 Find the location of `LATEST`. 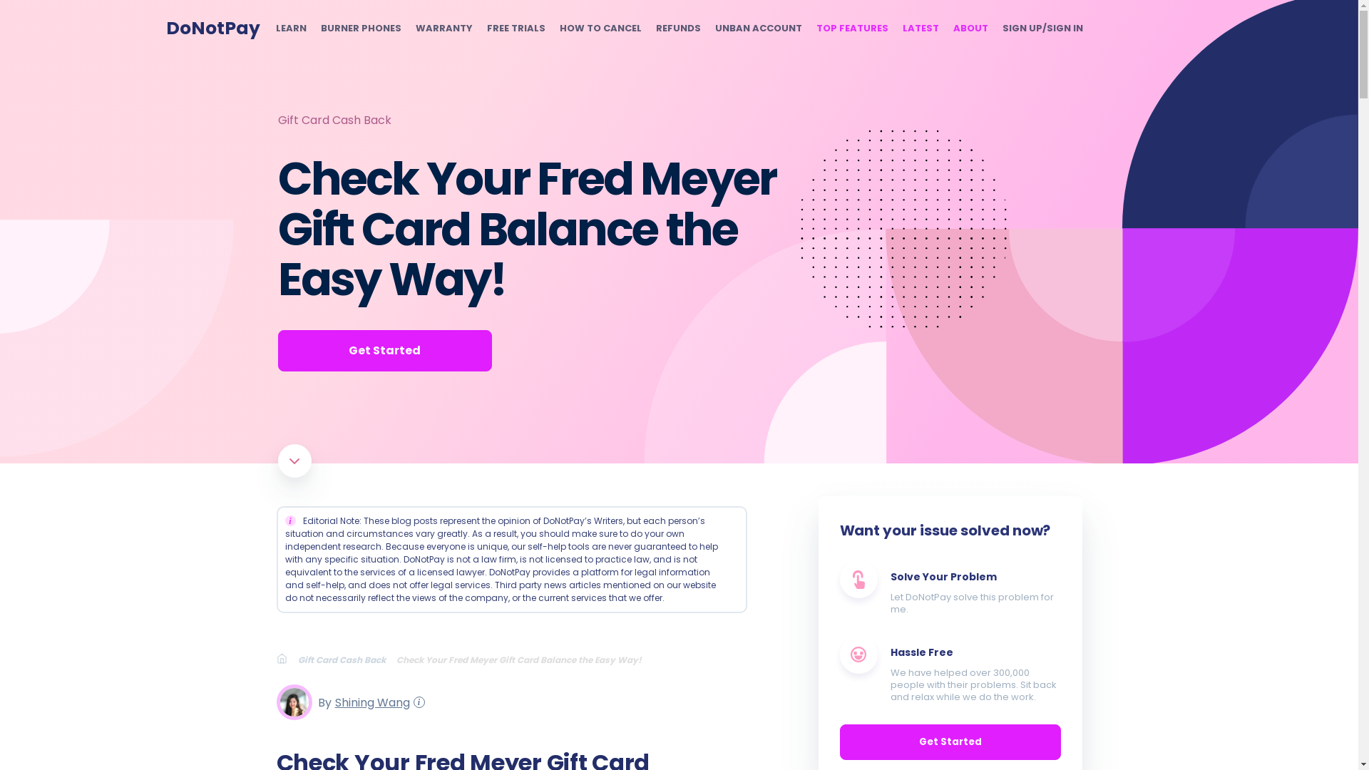

LATEST is located at coordinates (921, 29).